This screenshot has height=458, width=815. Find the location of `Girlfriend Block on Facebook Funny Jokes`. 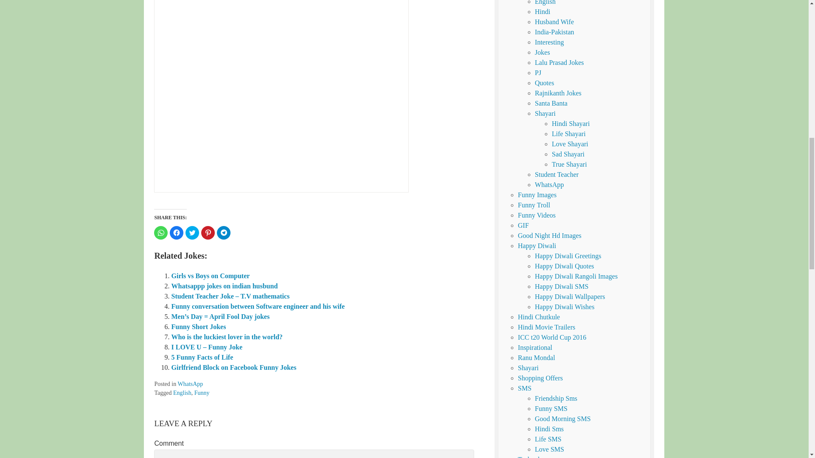

Girlfriend Block on Facebook Funny Jokes is located at coordinates (233, 367).